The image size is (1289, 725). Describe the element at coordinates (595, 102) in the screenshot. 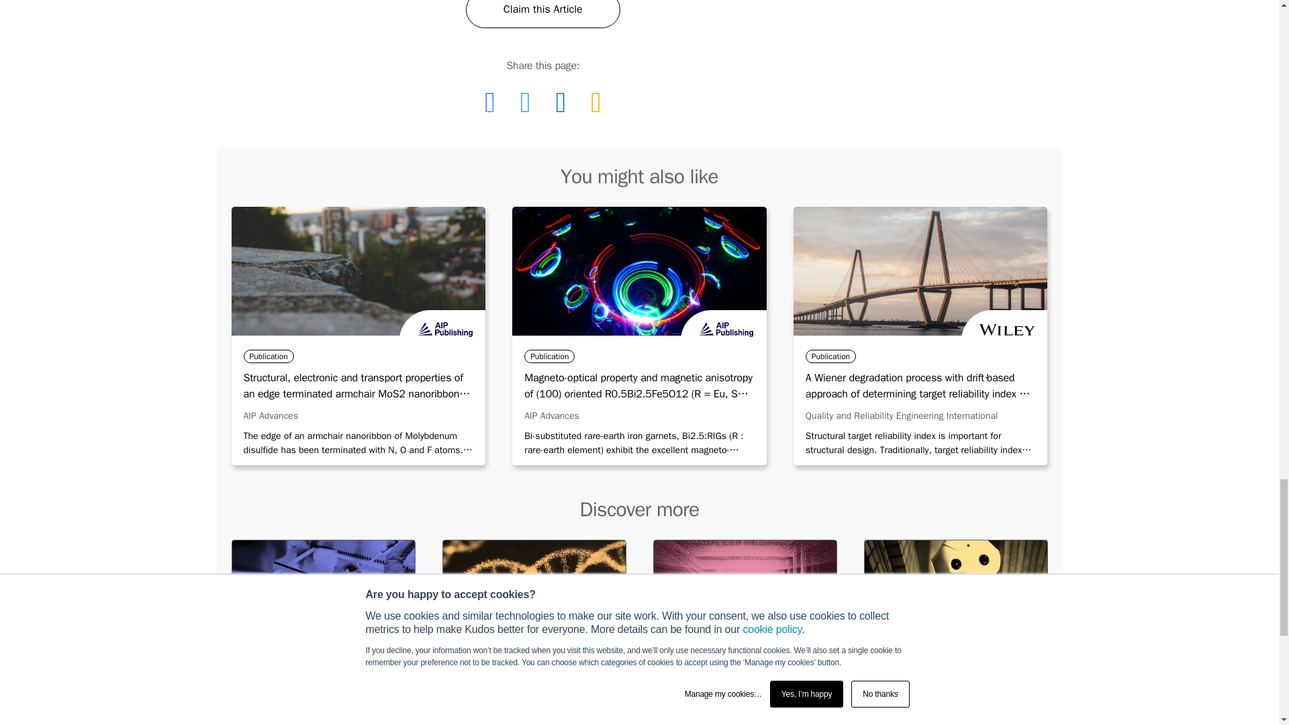

I see `Share this page via email` at that location.